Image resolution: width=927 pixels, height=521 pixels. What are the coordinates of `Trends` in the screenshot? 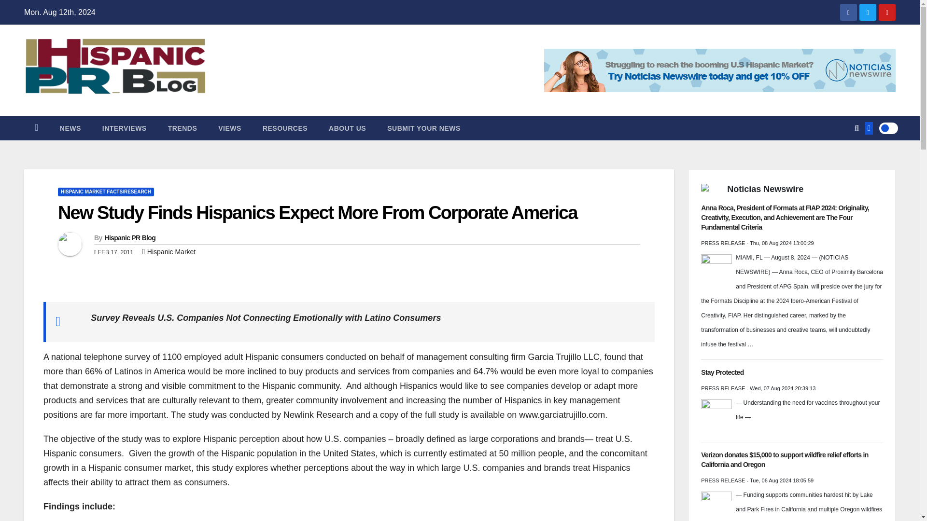 It's located at (183, 128).